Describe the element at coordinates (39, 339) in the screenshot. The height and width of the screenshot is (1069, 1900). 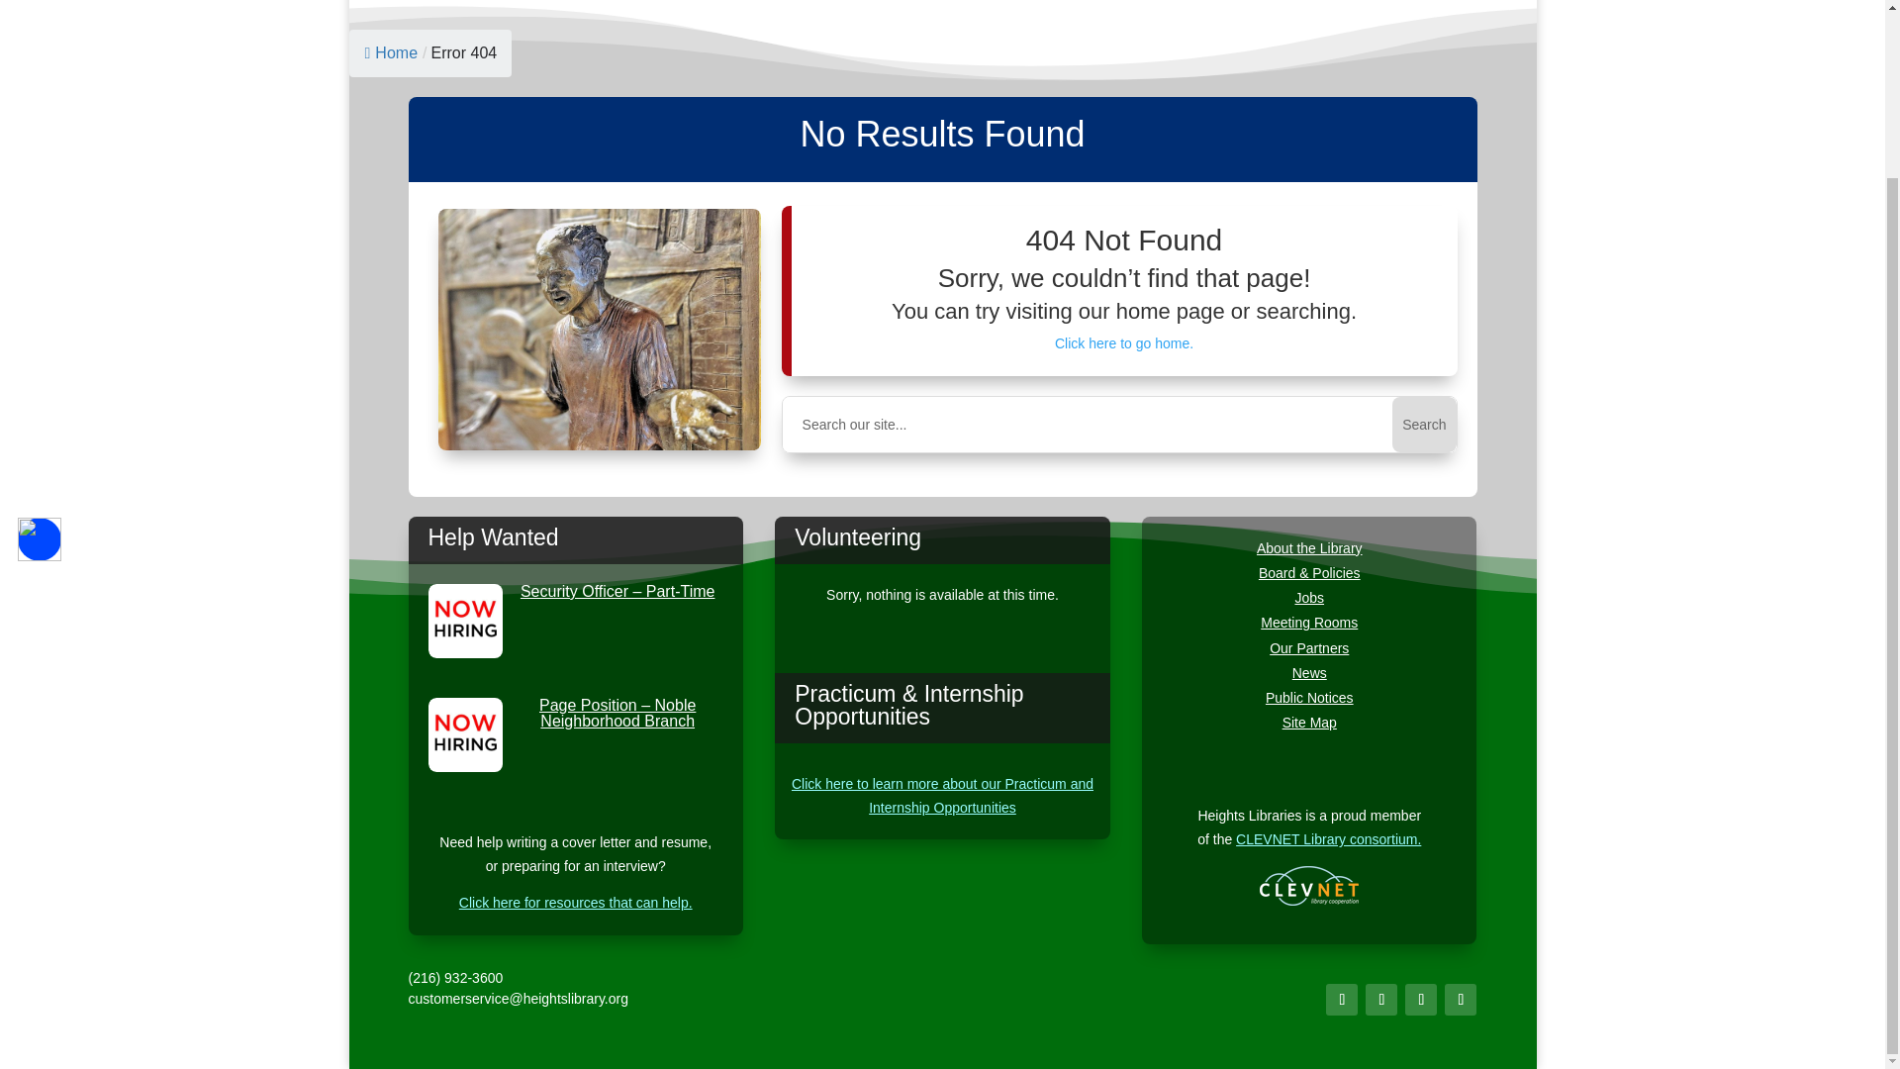
I see `Accessibility Menu` at that location.